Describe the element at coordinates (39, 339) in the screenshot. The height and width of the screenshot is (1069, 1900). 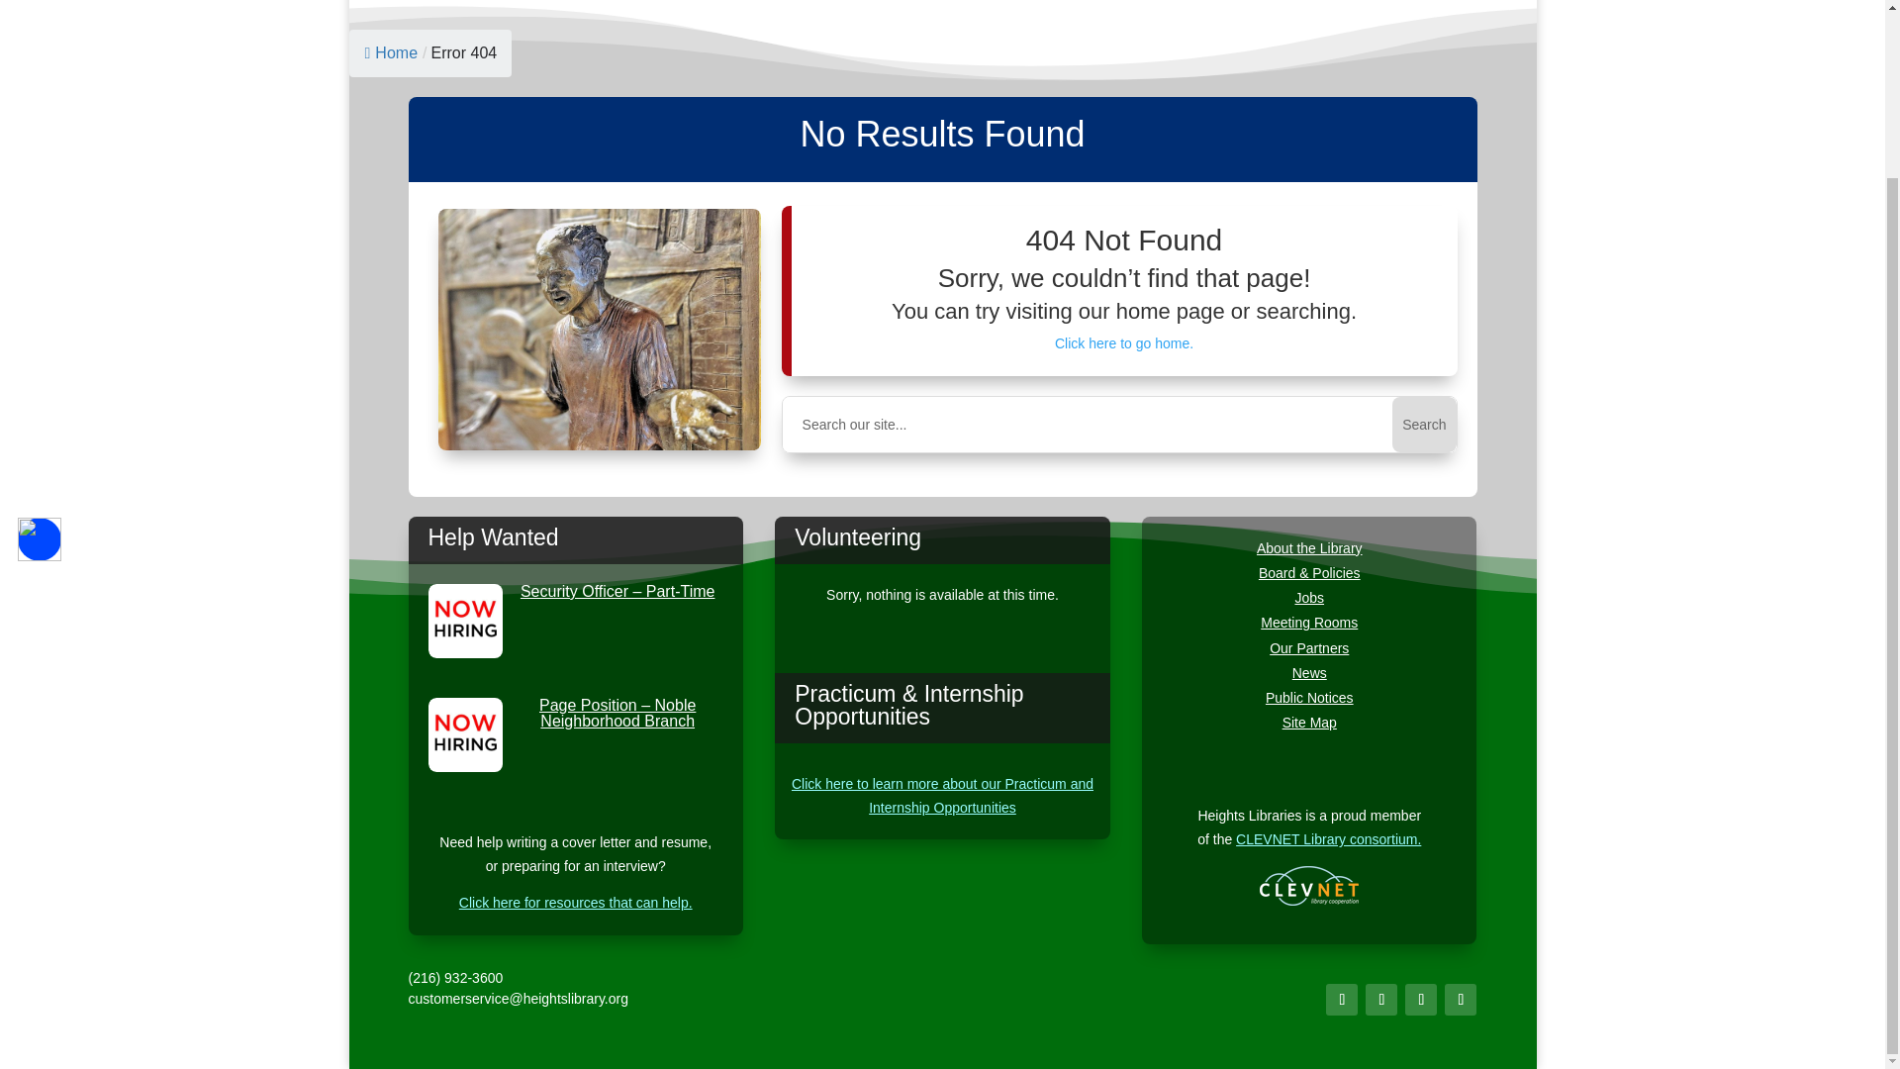
I see `Accessibility Menu` at that location.